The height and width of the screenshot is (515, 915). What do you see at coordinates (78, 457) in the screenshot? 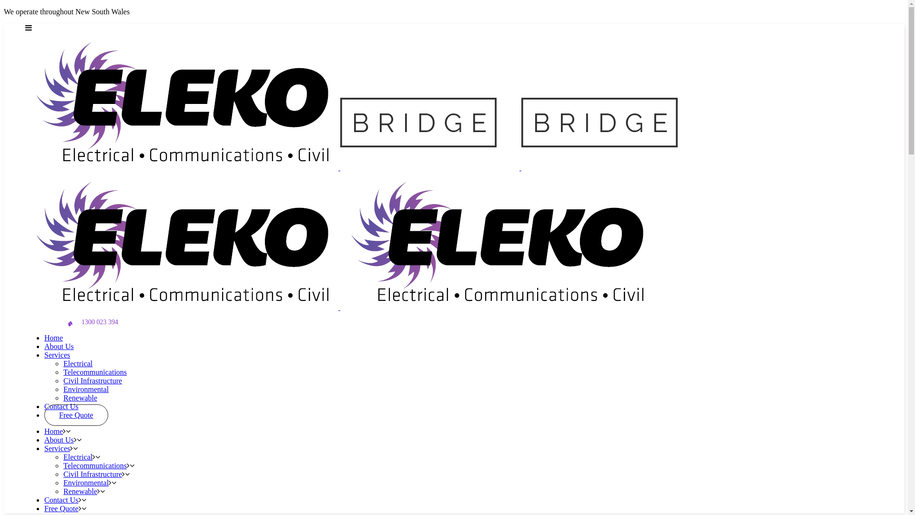
I see `Electrical` at bounding box center [78, 457].